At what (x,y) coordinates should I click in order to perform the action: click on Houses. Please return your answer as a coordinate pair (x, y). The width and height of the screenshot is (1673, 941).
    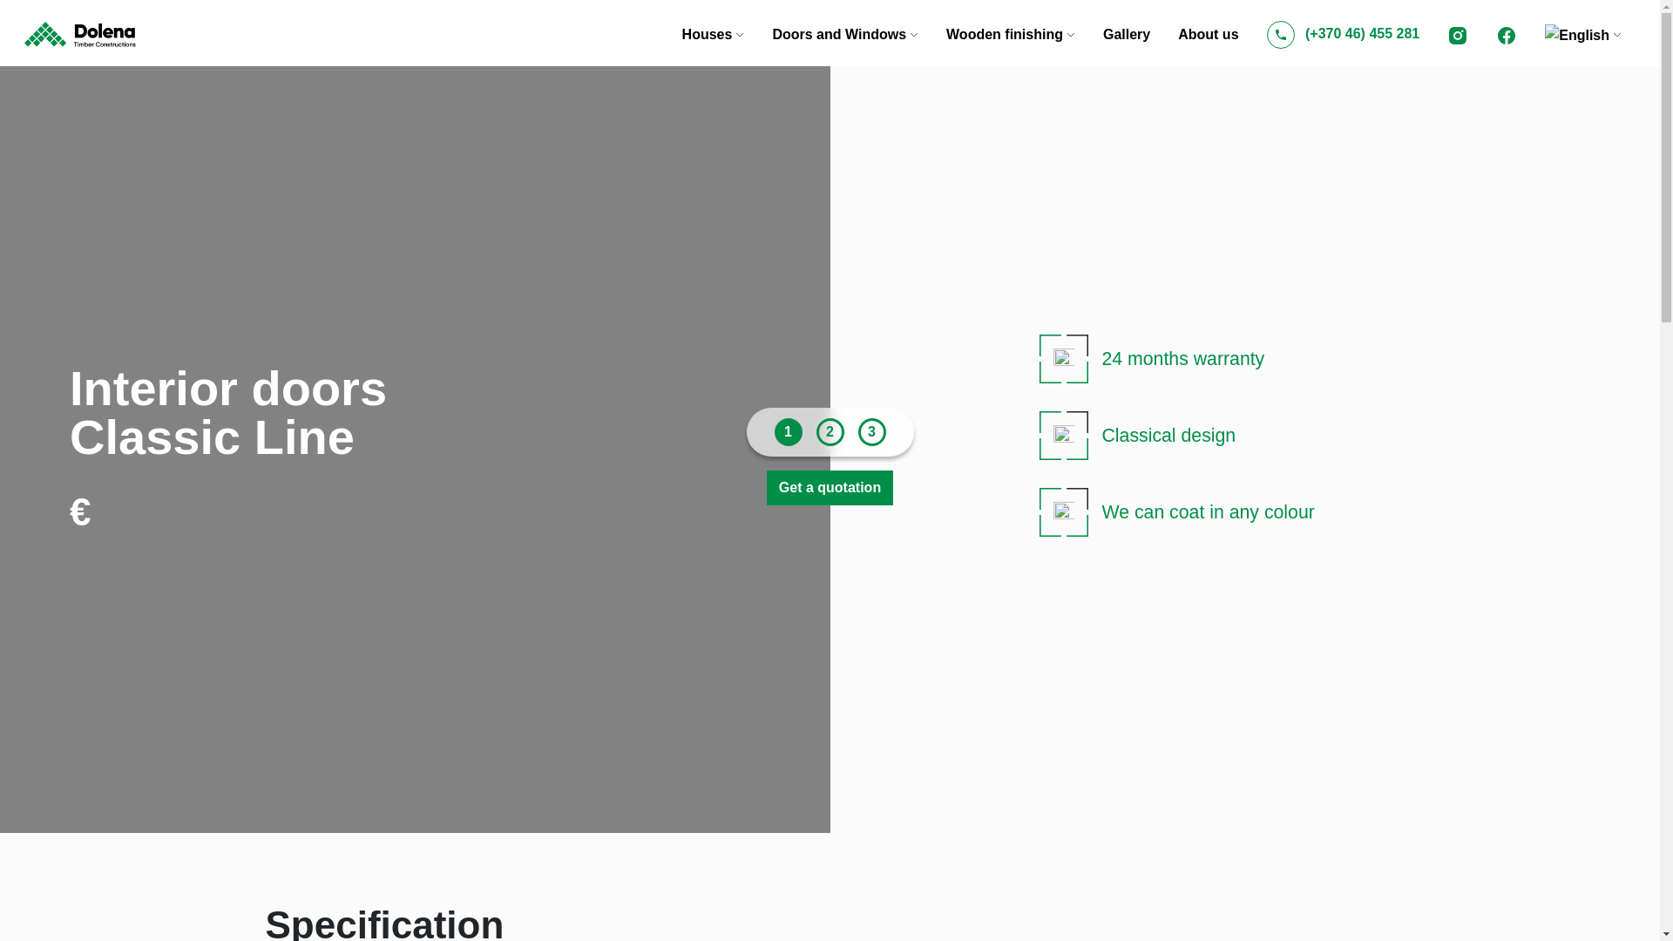
    Looking at the image, I should click on (713, 33).